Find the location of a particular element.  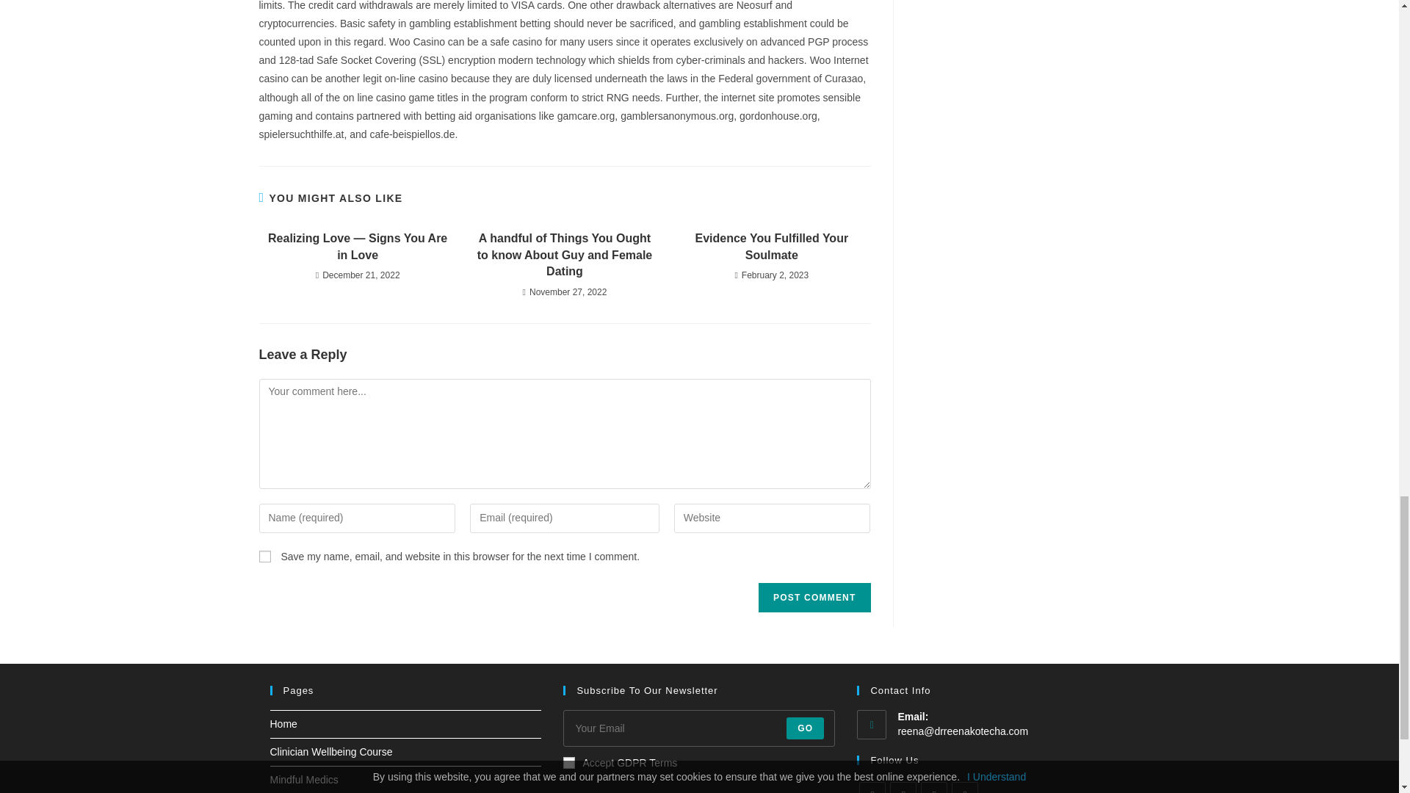

GO is located at coordinates (805, 728).